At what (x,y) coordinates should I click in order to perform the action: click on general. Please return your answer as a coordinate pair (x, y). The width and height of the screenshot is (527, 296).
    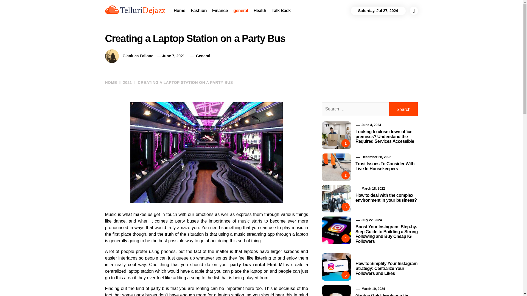
    Looking at the image, I should click on (240, 10).